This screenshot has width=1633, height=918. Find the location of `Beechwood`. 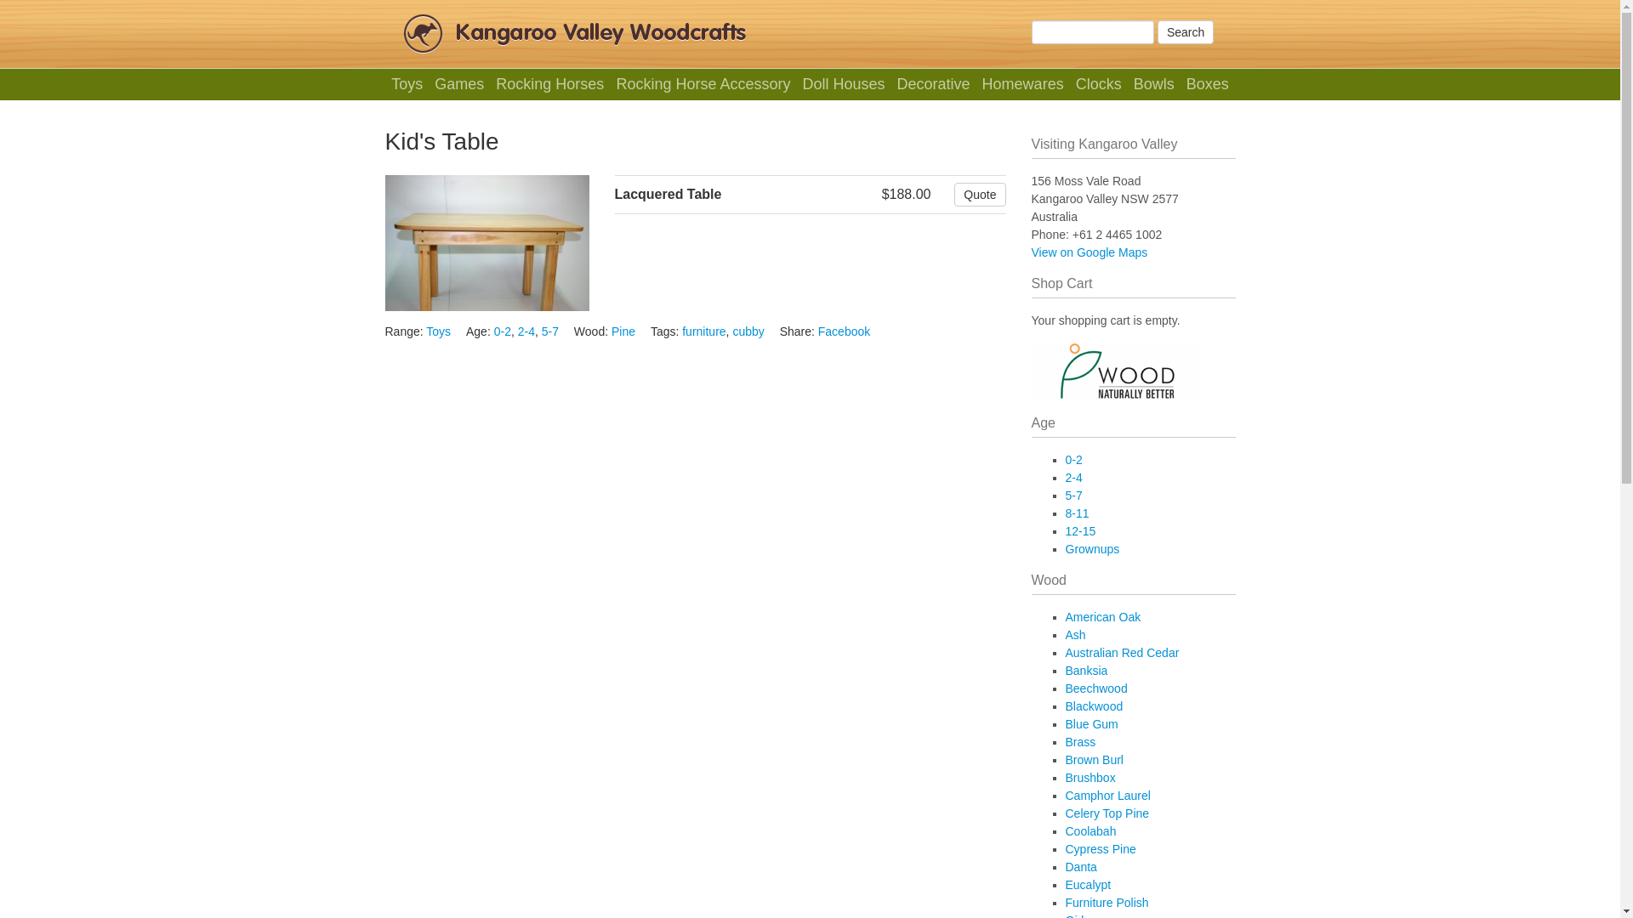

Beechwood is located at coordinates (1095, 688).